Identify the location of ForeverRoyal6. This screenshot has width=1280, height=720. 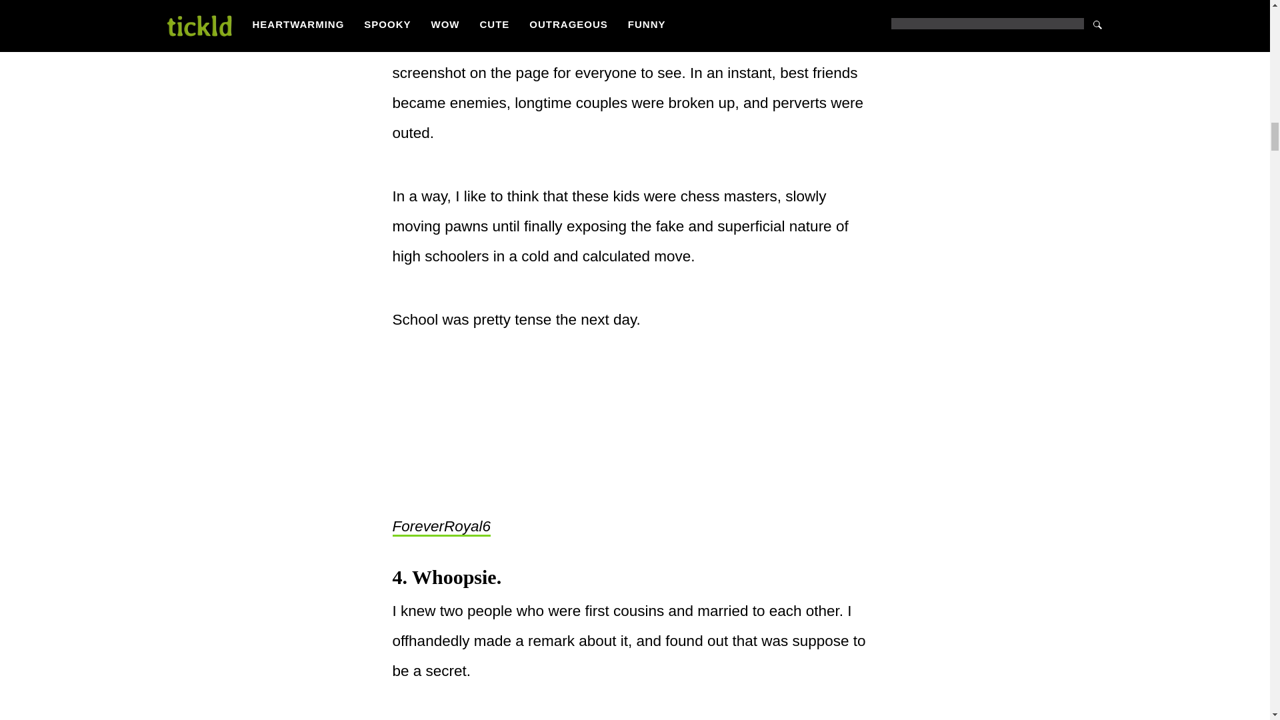
(441, 527).